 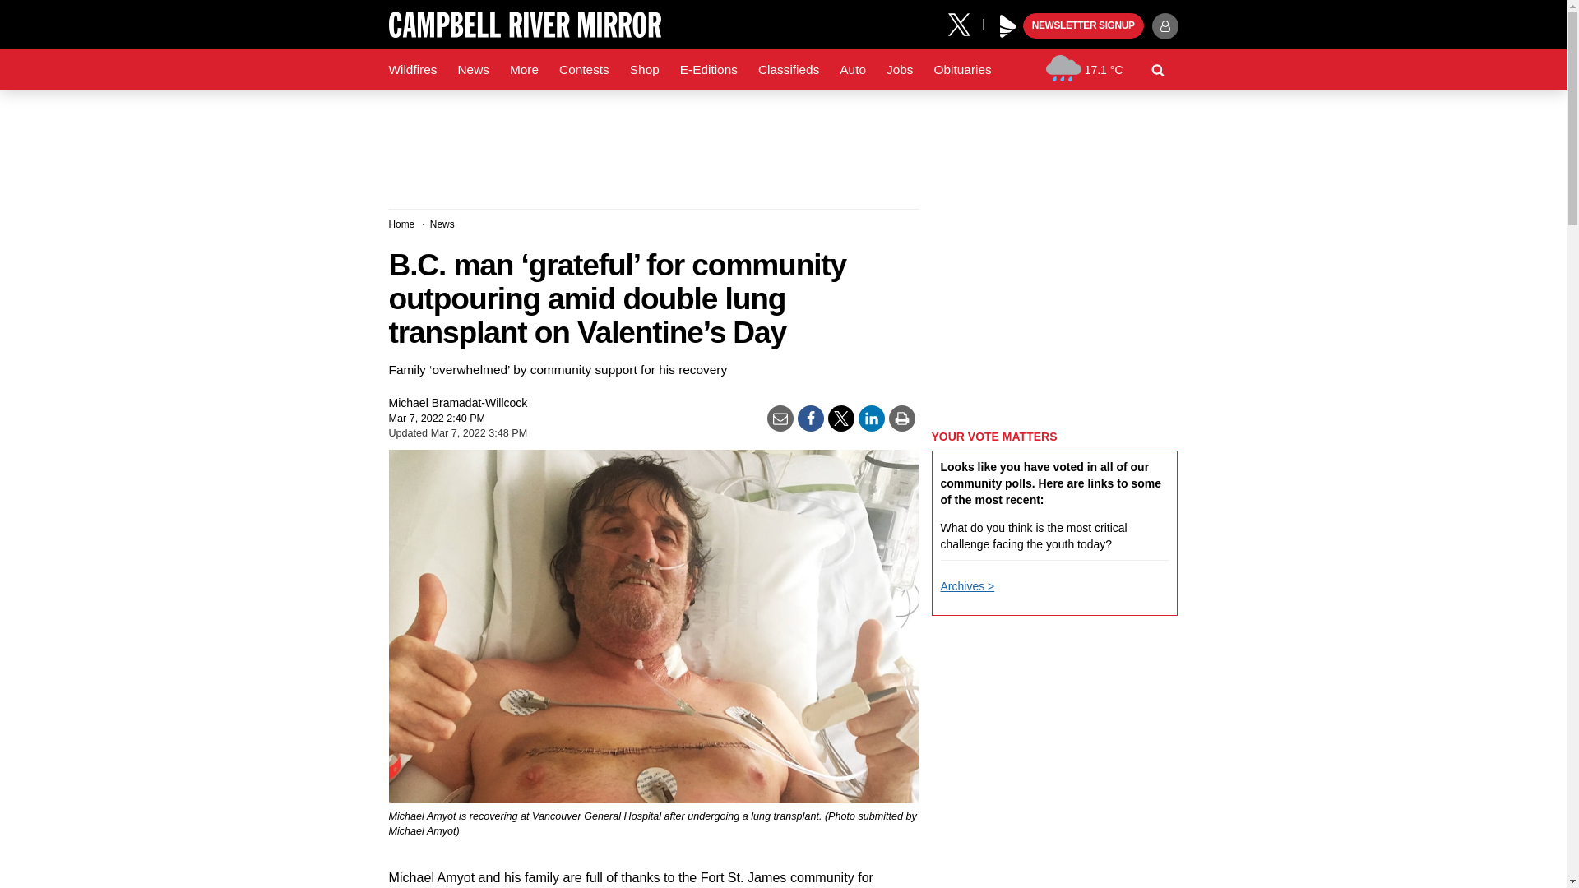 What do you see at coordinates (1008, 26) in the screenshot?
I see `Black Press Media` at bounding box center [1008, 26].